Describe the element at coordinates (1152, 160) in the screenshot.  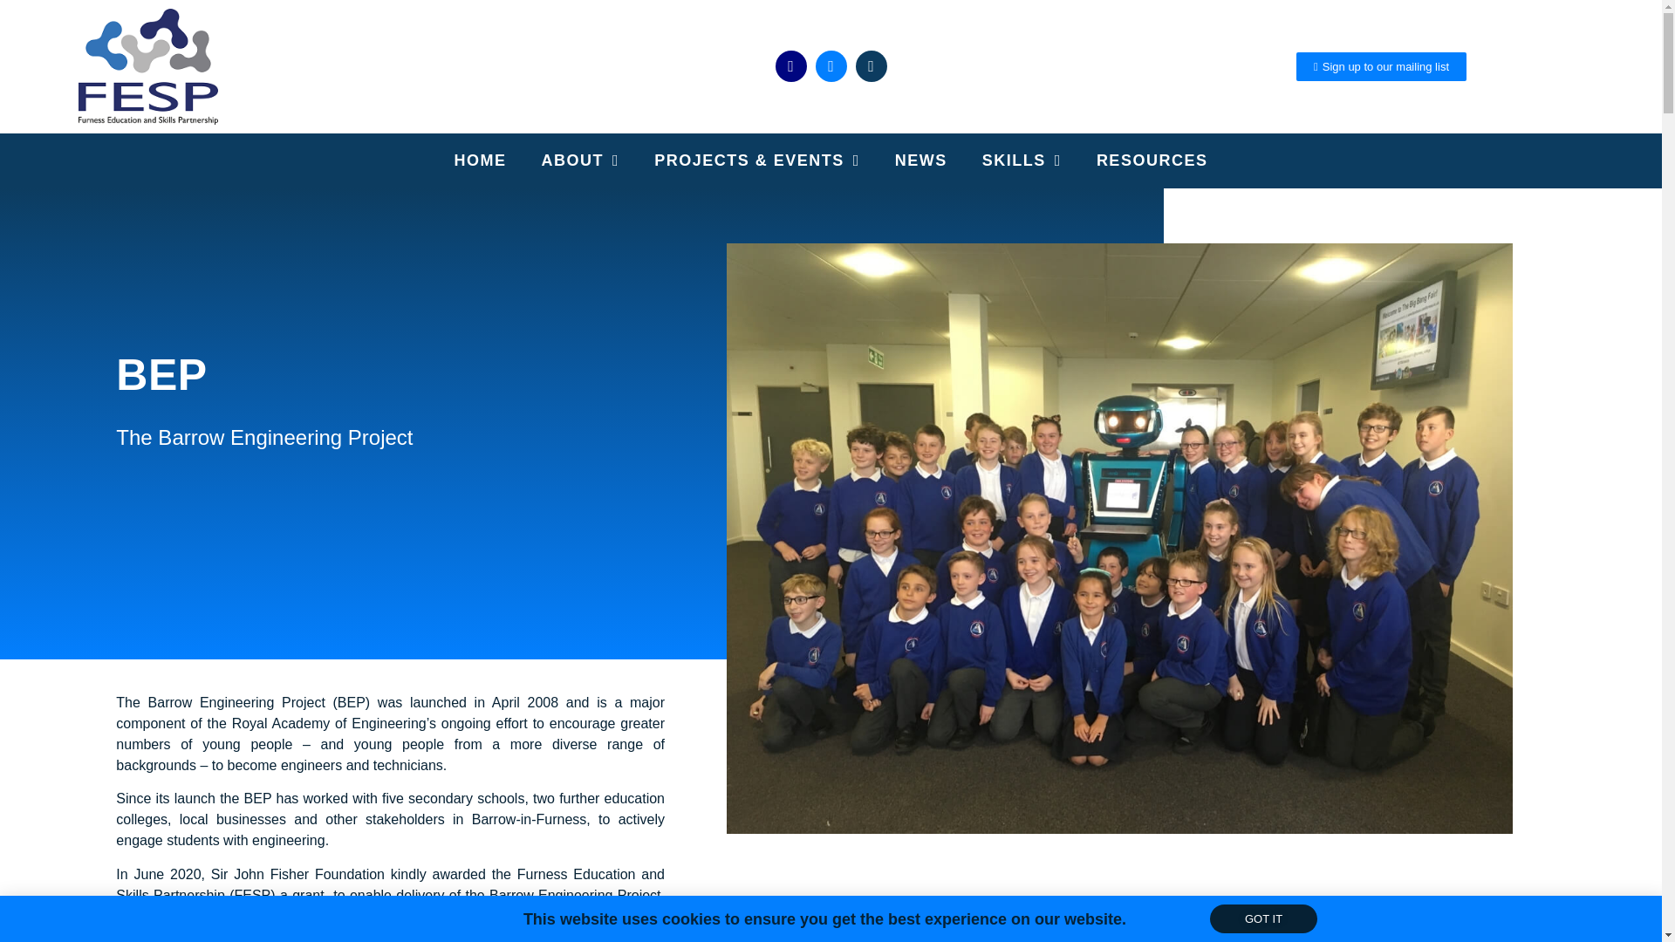
I see `RESOURCES` at that location.